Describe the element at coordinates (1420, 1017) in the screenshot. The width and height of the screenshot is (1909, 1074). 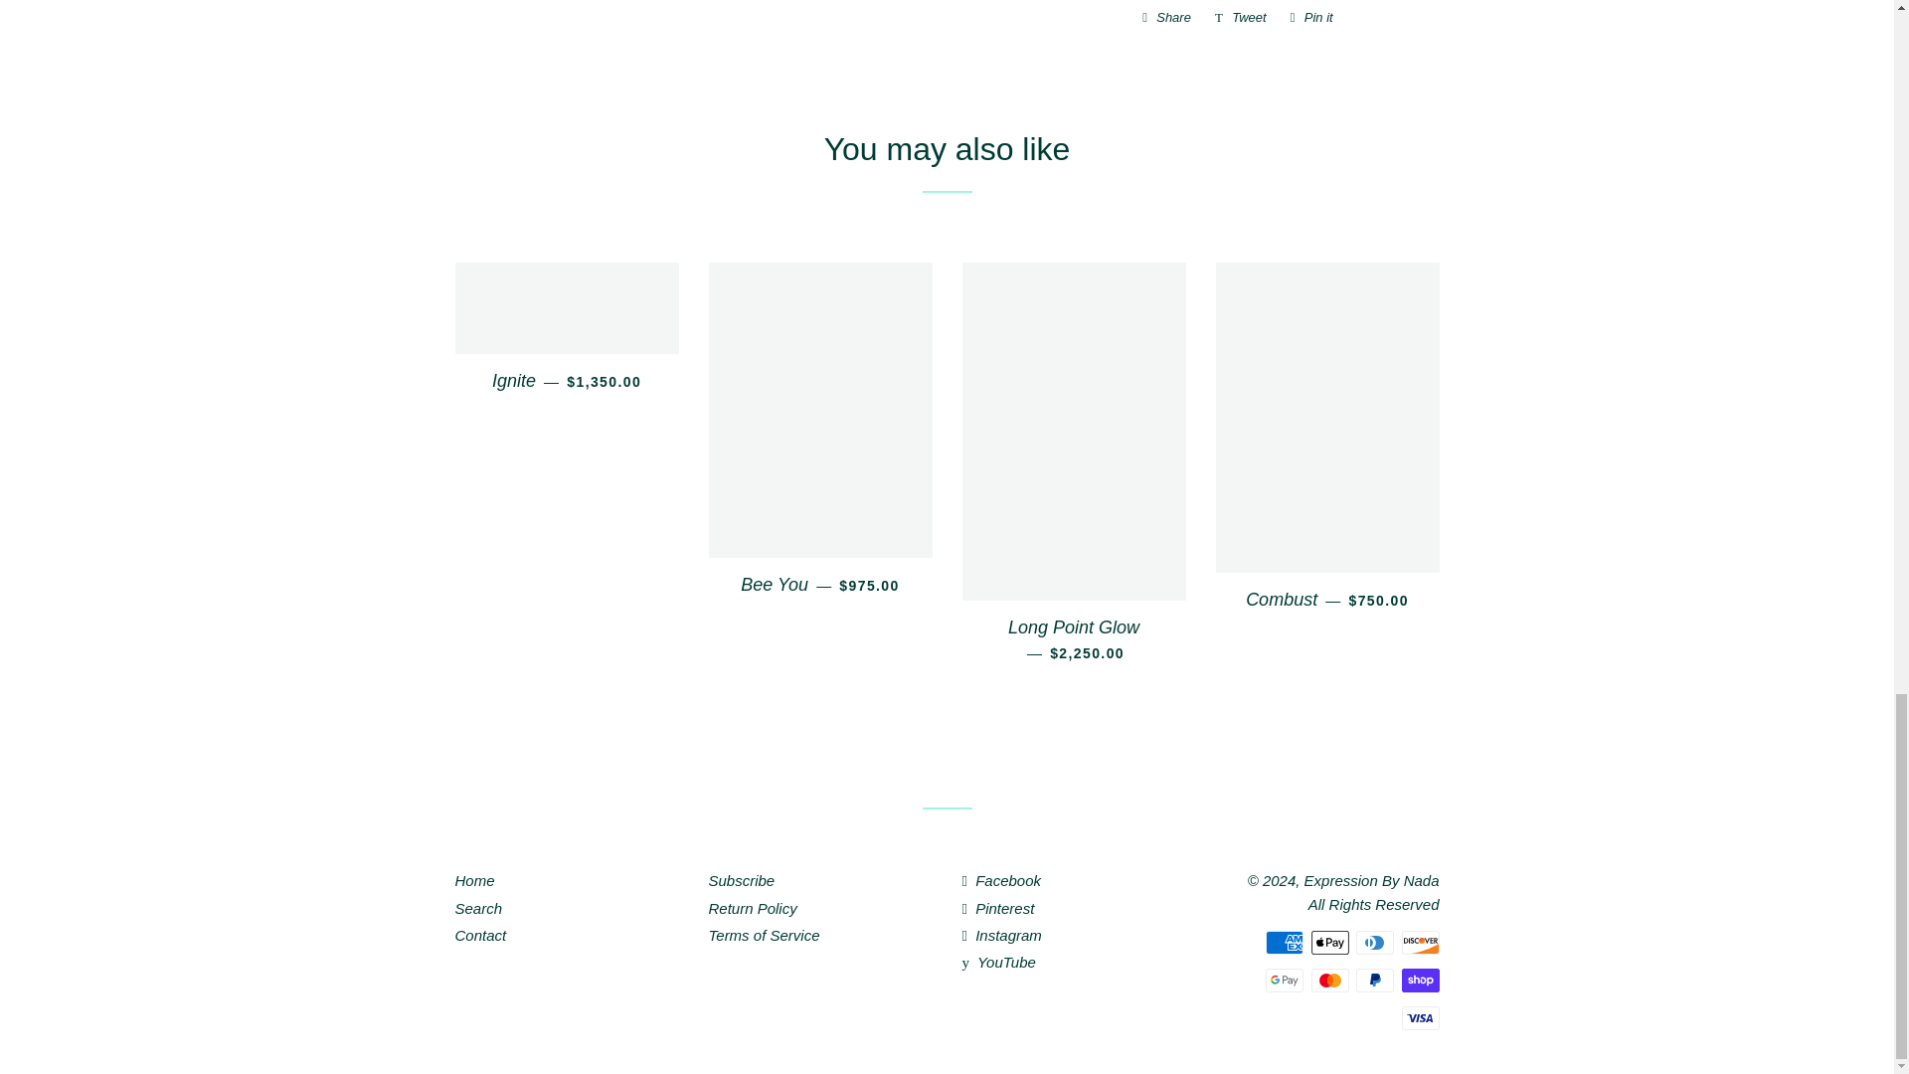
I see `Visa` at that location.